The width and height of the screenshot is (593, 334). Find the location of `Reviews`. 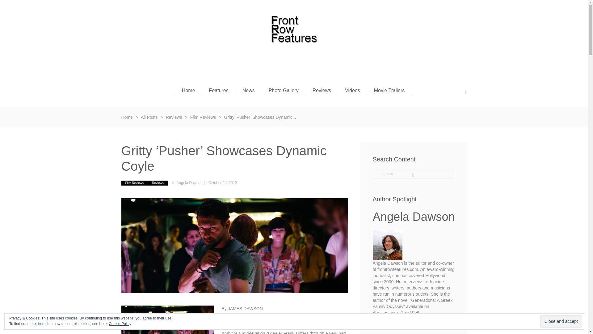

Reviews is located at coordinates (322, 90).